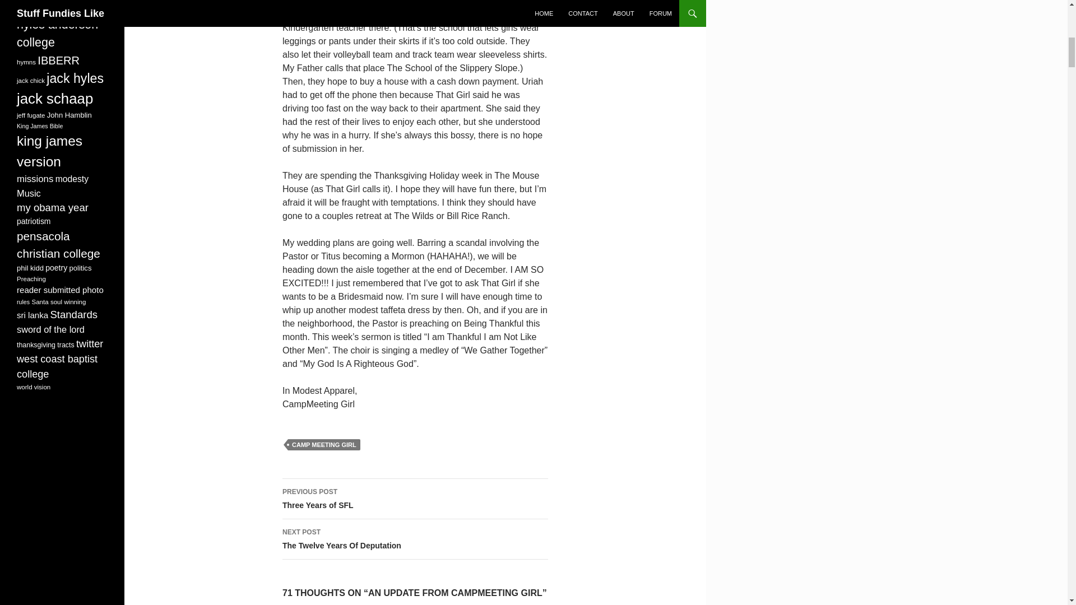 Image resolution: width=1076 pixels, height=605 pixels. Describe the element at coordinates (415, 499) in the screenshot. I see `CAMP MEETING GIRL` at that location.